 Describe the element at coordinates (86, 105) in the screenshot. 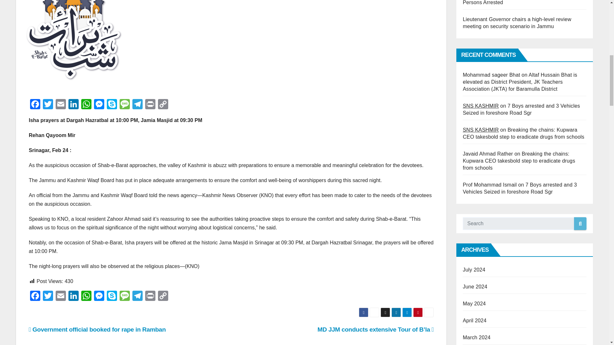

I see `WhatsApp` at that location.